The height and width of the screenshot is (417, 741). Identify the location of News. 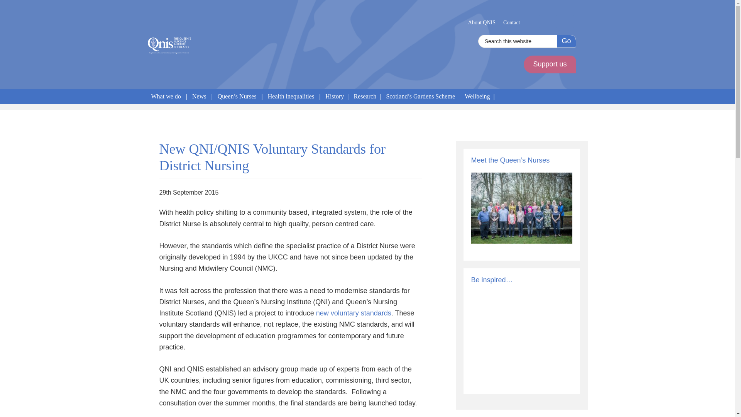
(199, 97).